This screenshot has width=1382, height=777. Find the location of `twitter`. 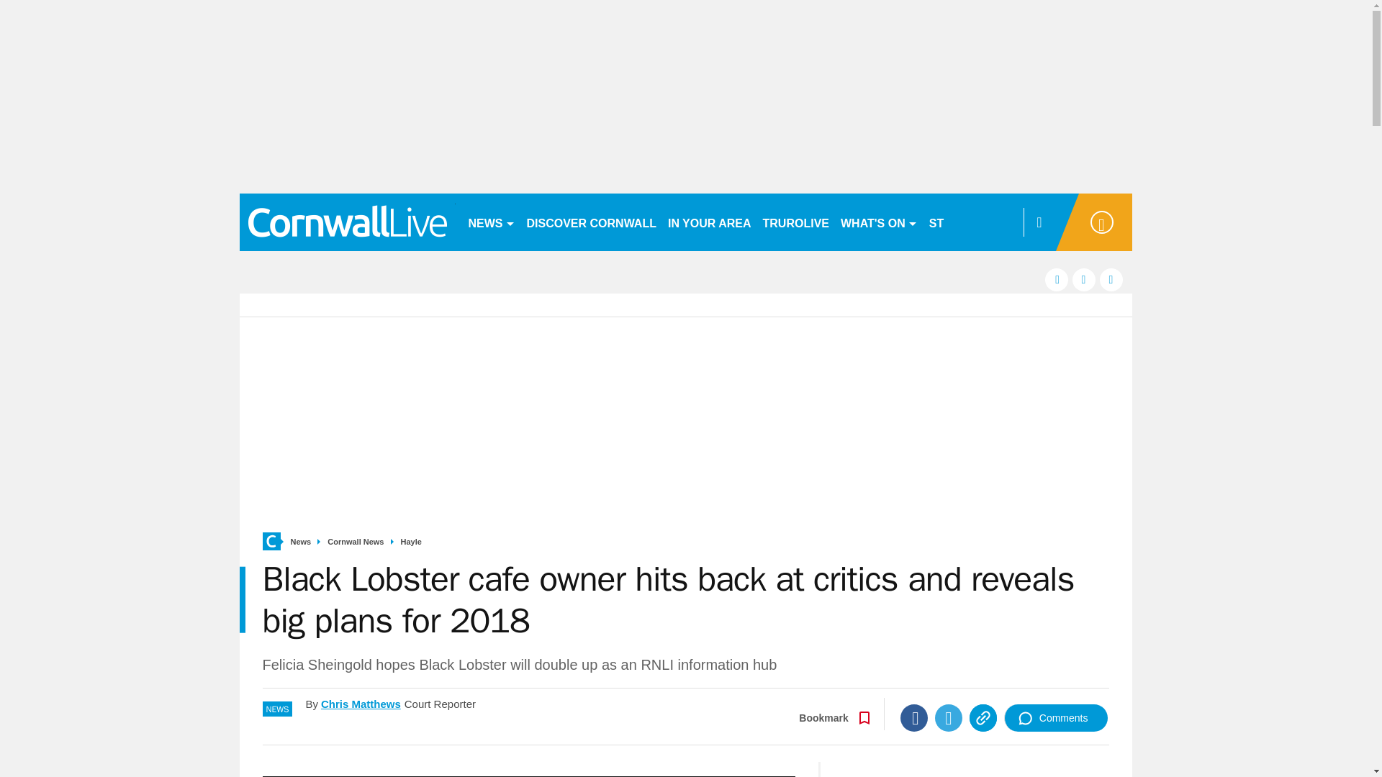

twitter is located at coordinates (1084, 279).